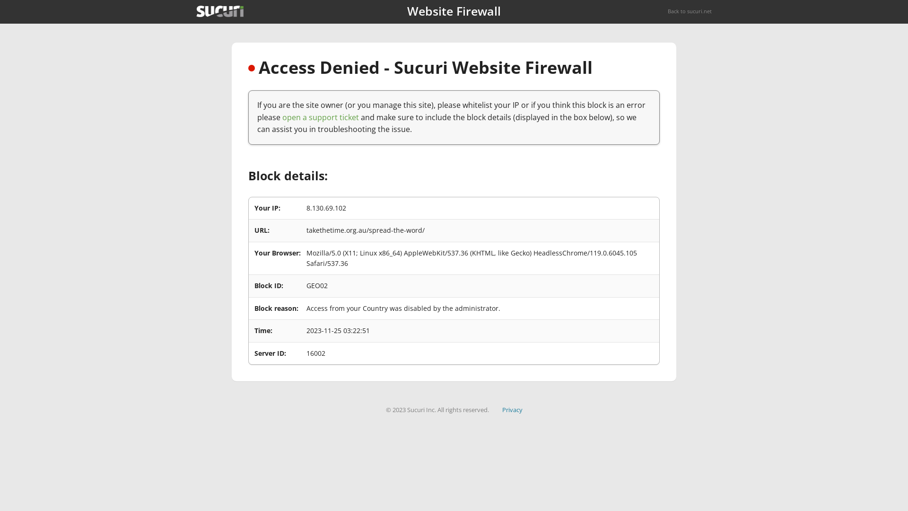  What do you see at coordinates (690, 11) in the screenshot?
I see `Back to sucuri.net` at bounding box center [690, 11].